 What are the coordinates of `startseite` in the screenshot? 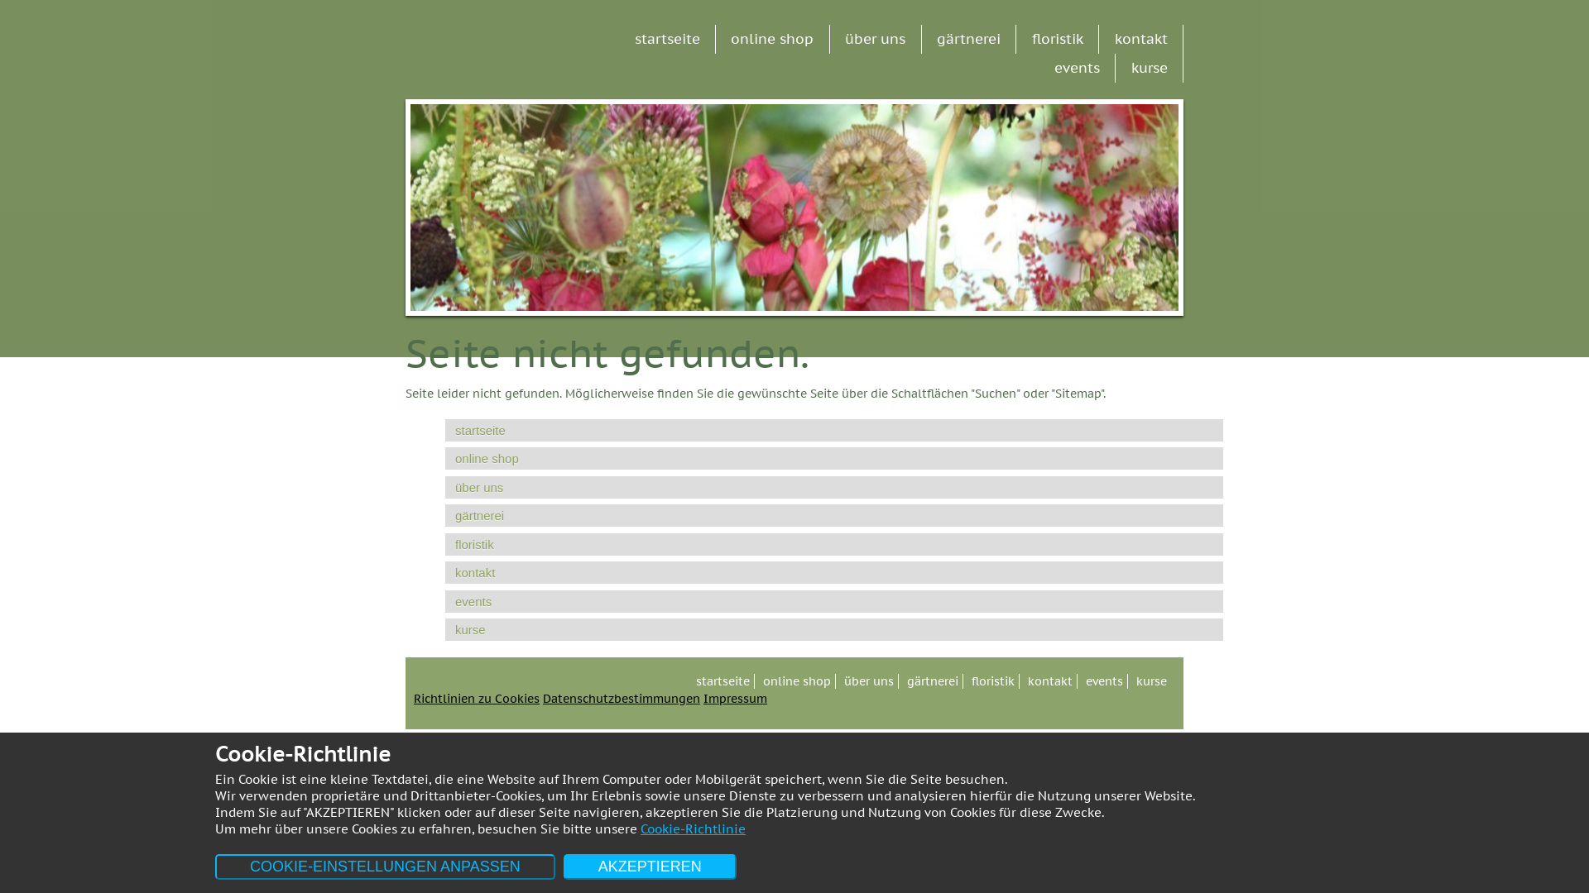 It's located at (725, 681).